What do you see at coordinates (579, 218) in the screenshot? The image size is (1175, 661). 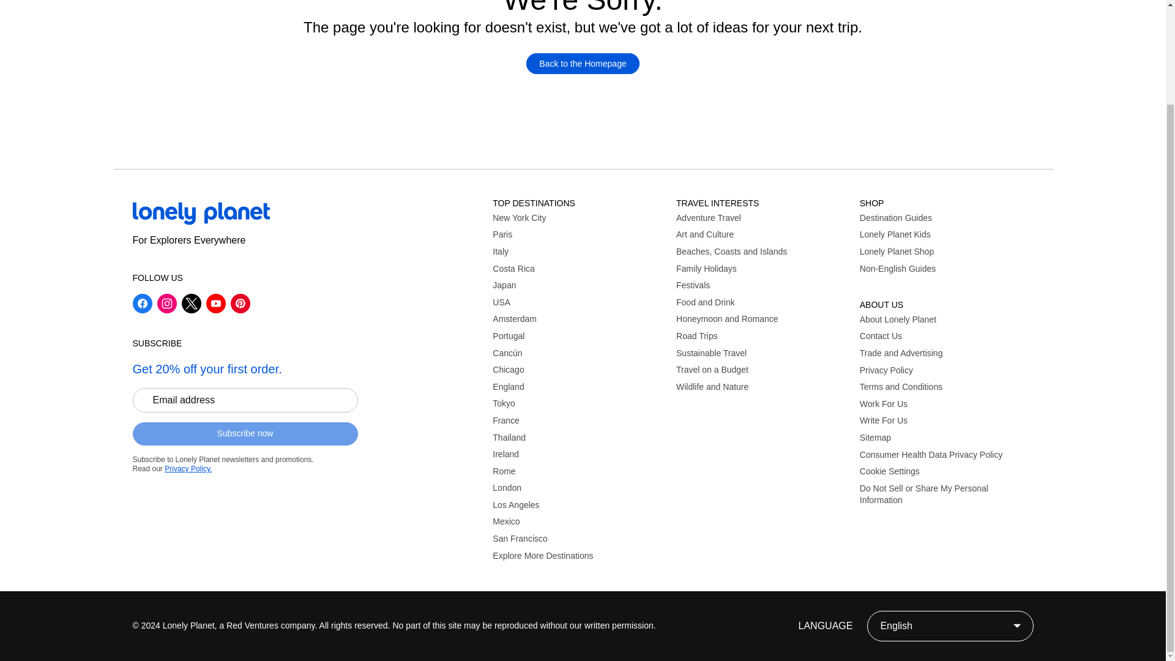 I see `New York City` at bounding box center [579, 218].